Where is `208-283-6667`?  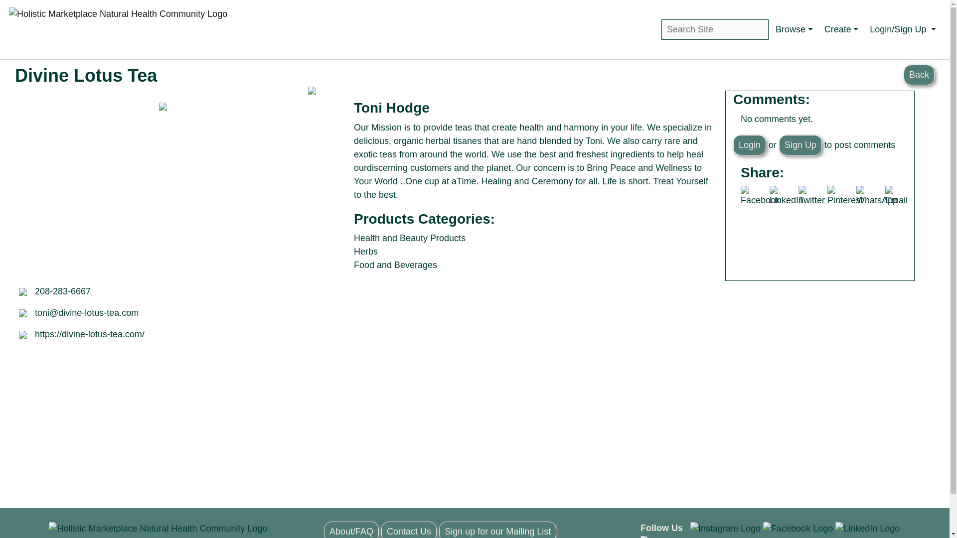 208-283-6667 is located at coordinates (63, 291).